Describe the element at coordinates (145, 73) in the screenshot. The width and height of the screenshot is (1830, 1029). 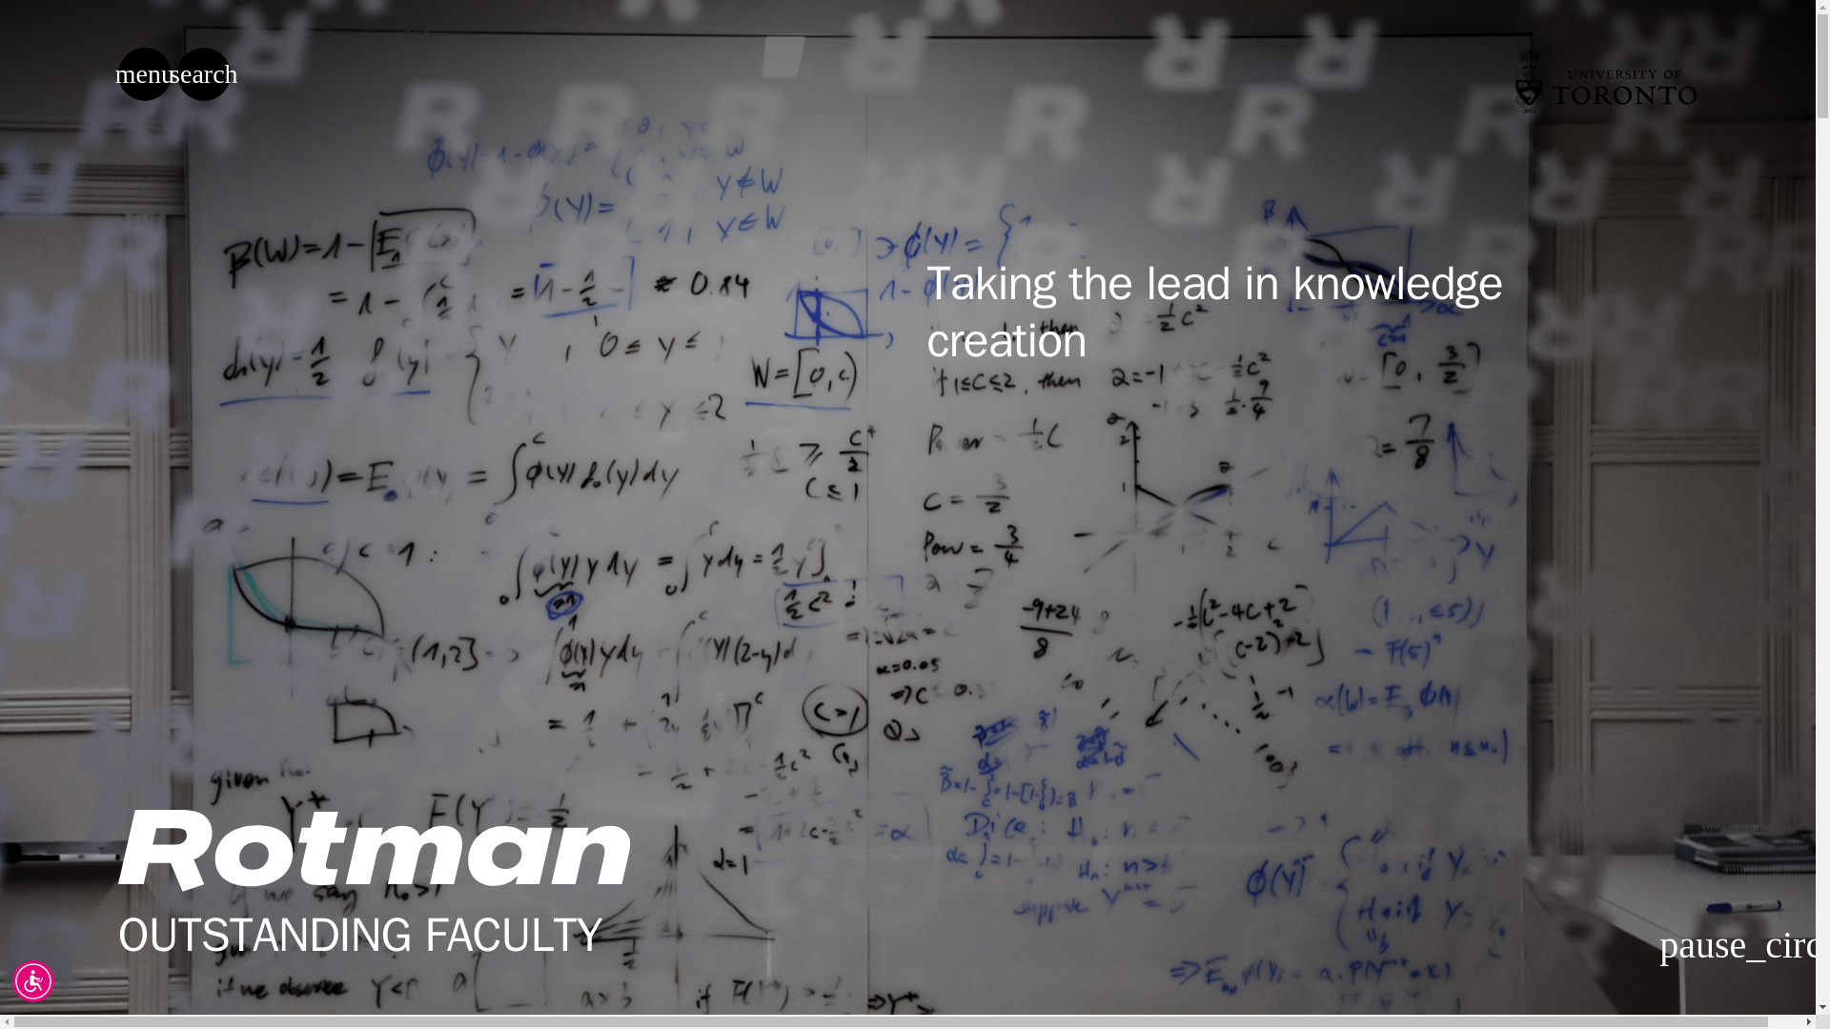
I see `menu` at that location.